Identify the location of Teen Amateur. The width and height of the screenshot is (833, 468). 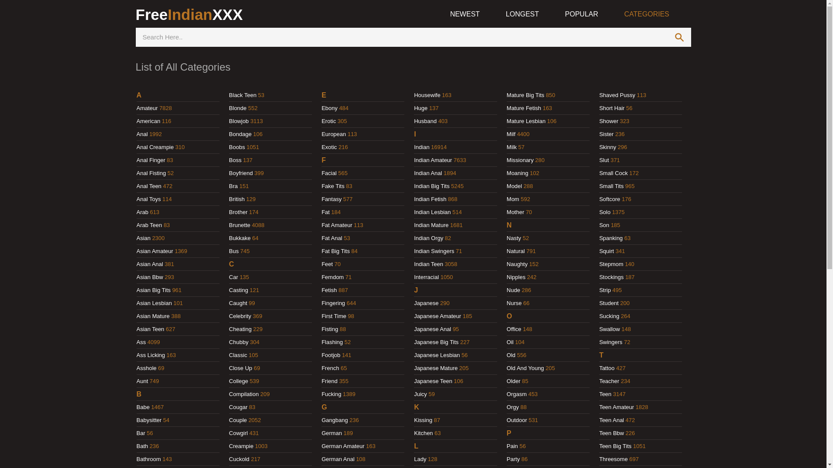
(617, 407).